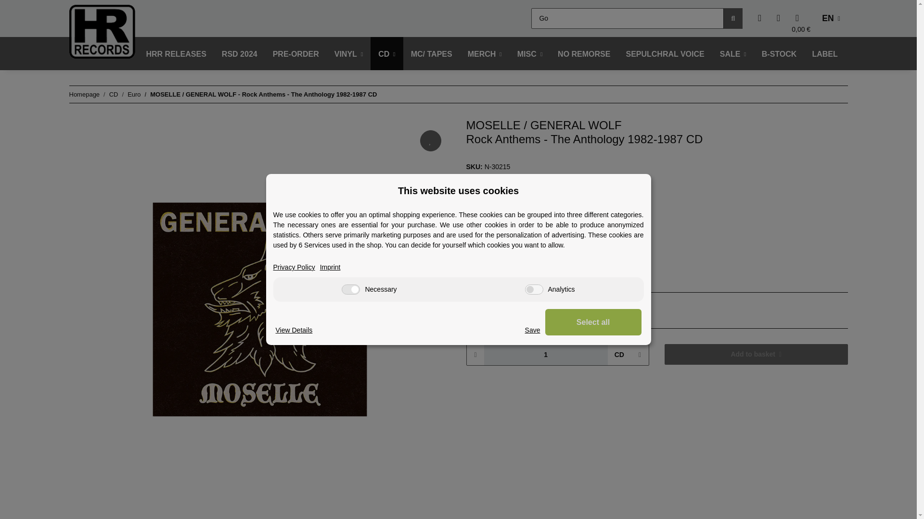 This screenshot has width=924, height=519. I want to click on SEPULCHRAL VOICE, so click(665, 54).